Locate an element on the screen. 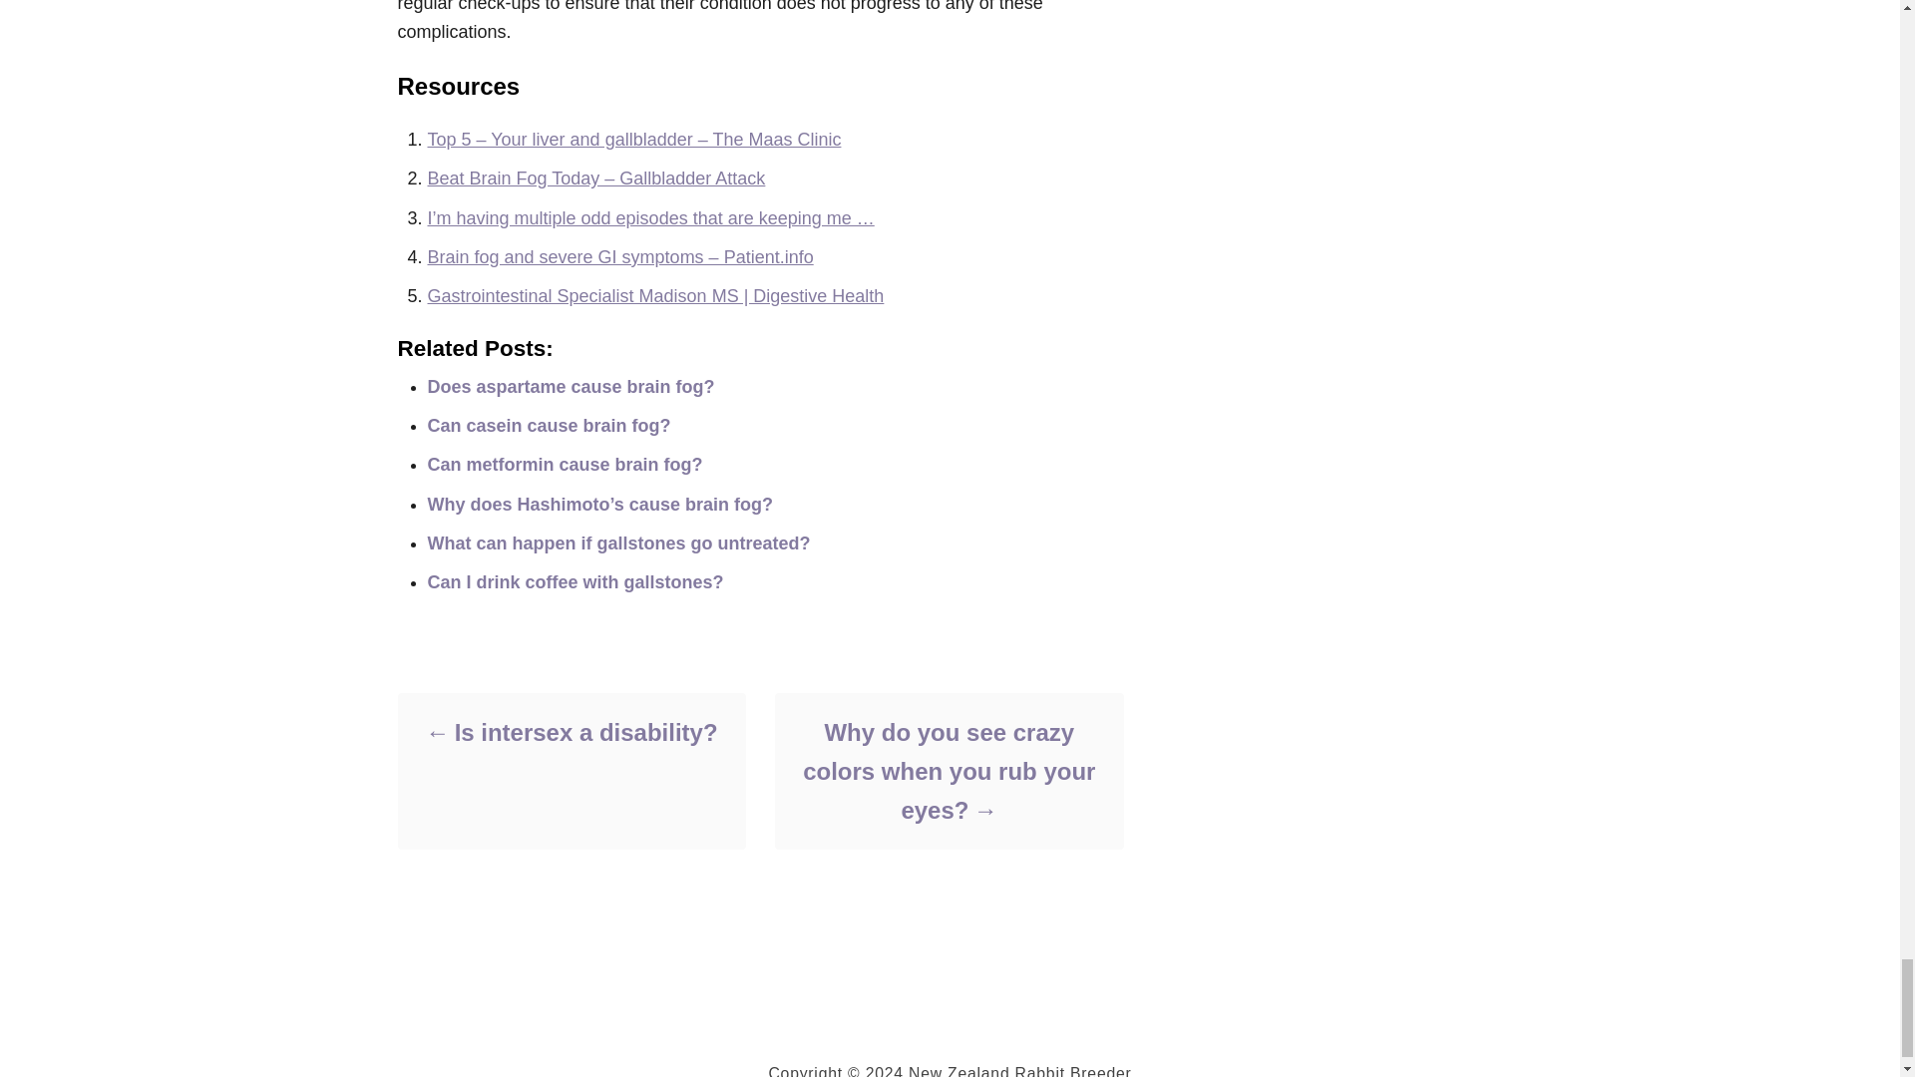  Why do you see crazy colors when you rub your eyes? is located at coordinates (948, 770).